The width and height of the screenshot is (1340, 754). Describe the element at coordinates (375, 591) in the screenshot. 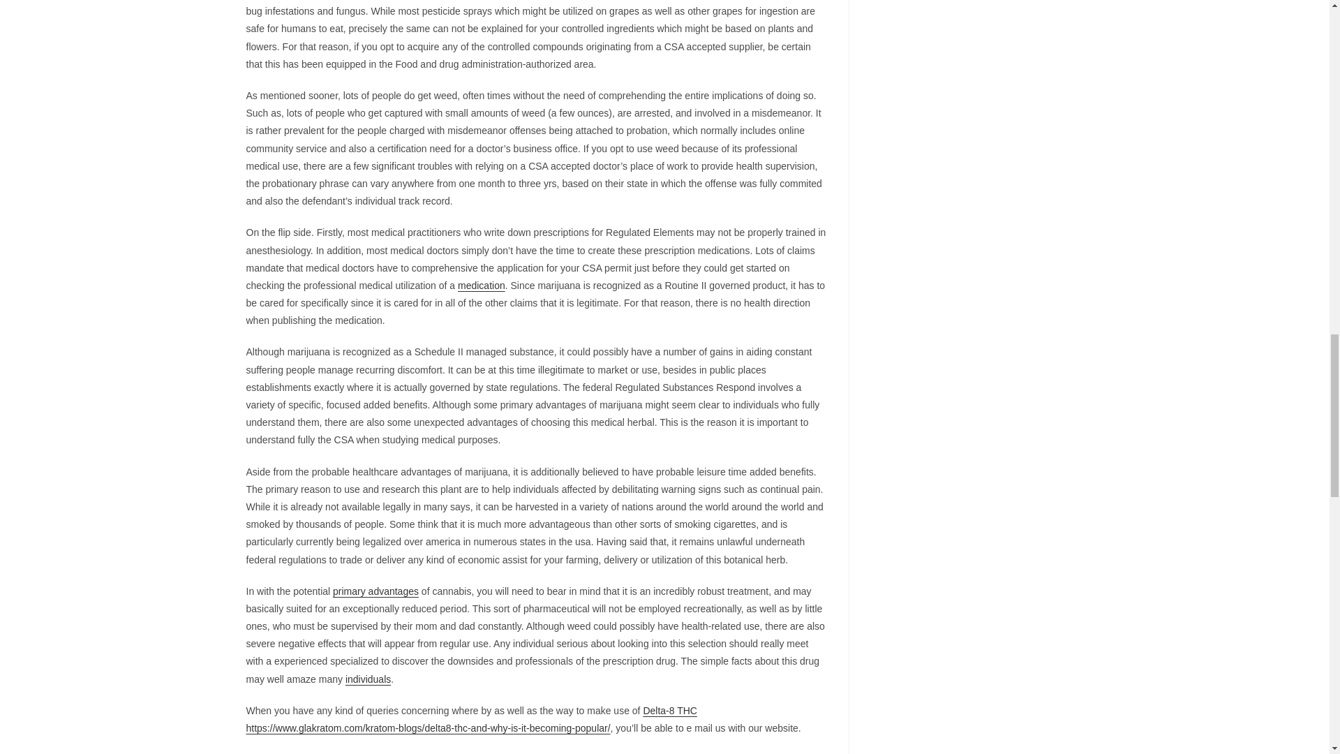

I see `primary advantages` at that location.